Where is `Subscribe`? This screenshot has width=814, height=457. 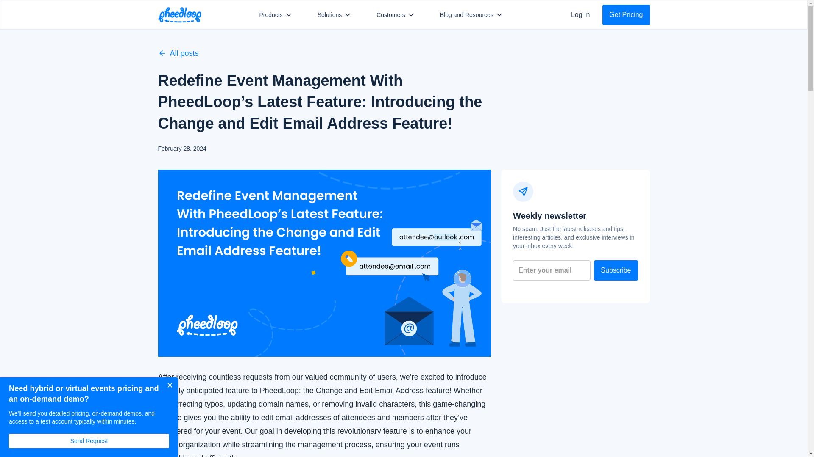 Subscribe is located at coordinates (616, 270).